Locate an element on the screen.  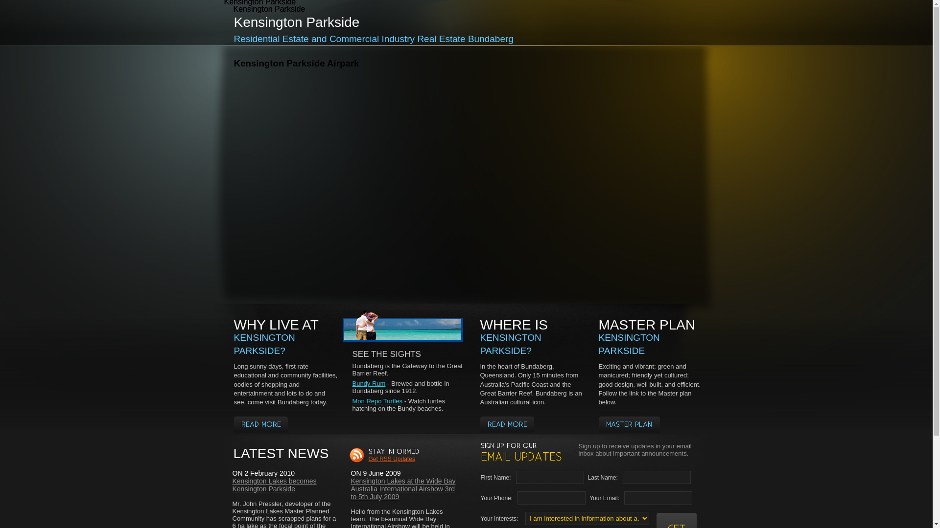
Bundy Rum is located at coordinates (369, 383).